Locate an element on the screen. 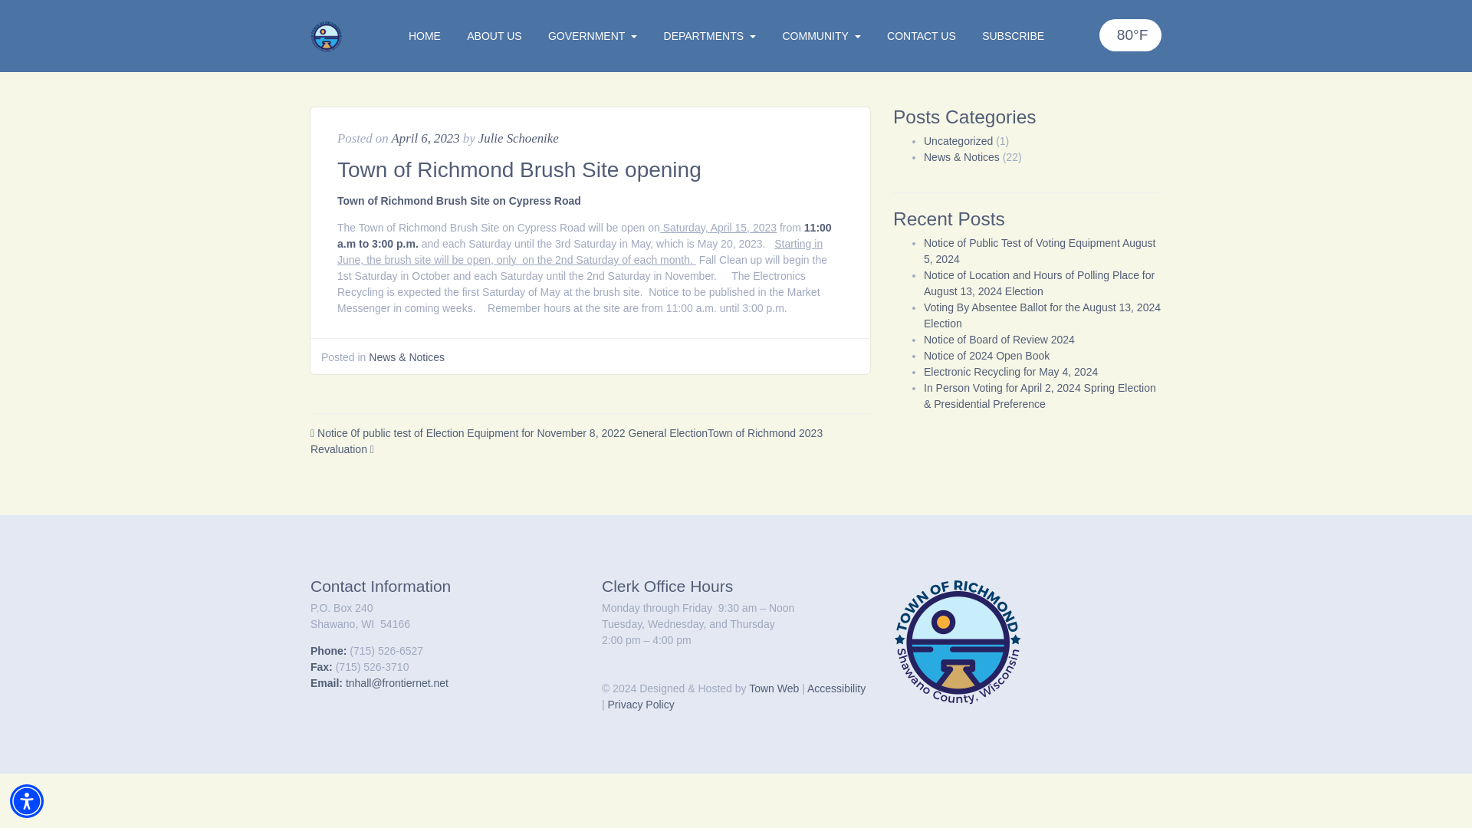 The height and width of the screenshot is (828, 1472). Town of Richmond 2023 Revaluation  is located at coordinates (567, 442).